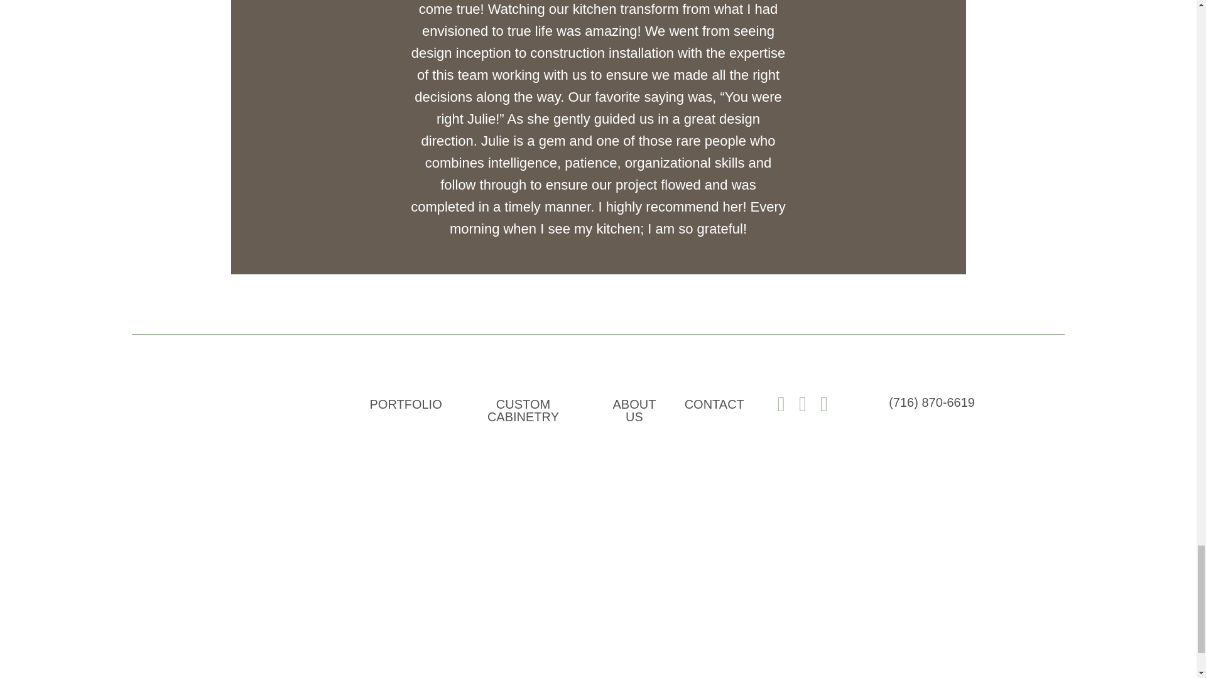  What do you see at coordinates (226, 495) in the screenshot?
I see `Sierra Unlimited Construction` at bounding box center [226, 495].